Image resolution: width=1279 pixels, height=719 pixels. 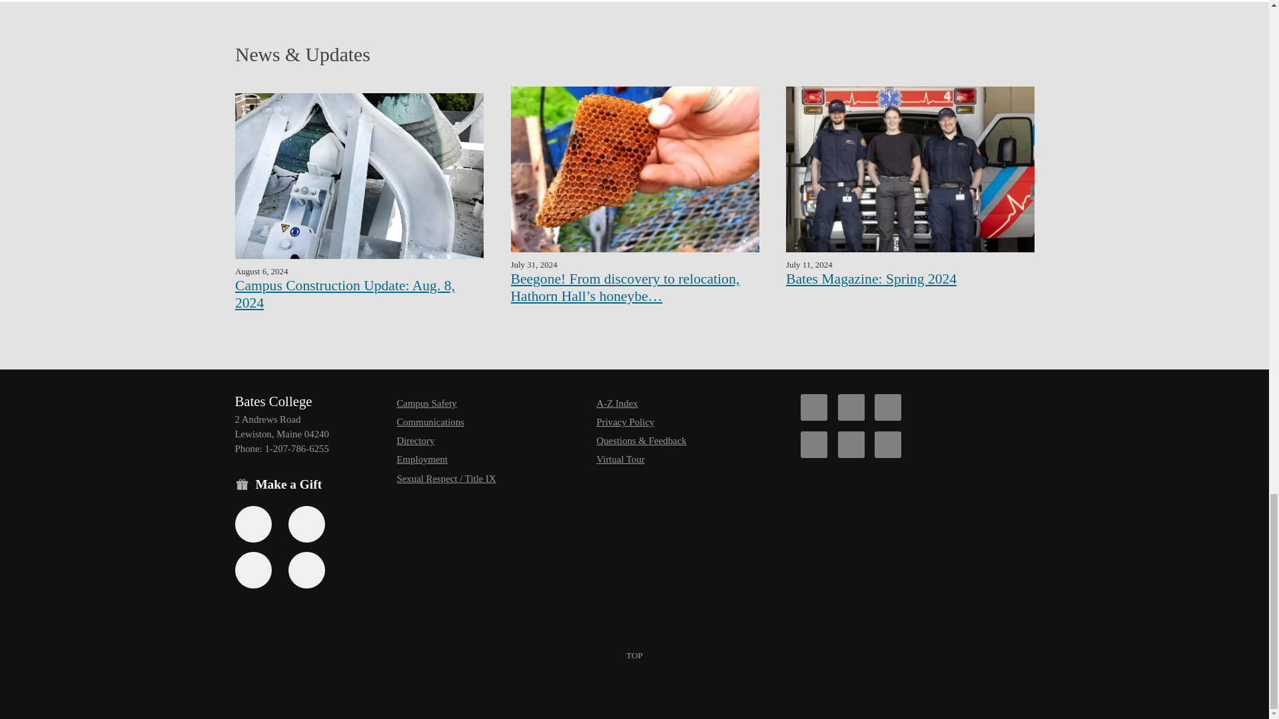 I want to click on Facebook icon, so click(x=814, y=407).